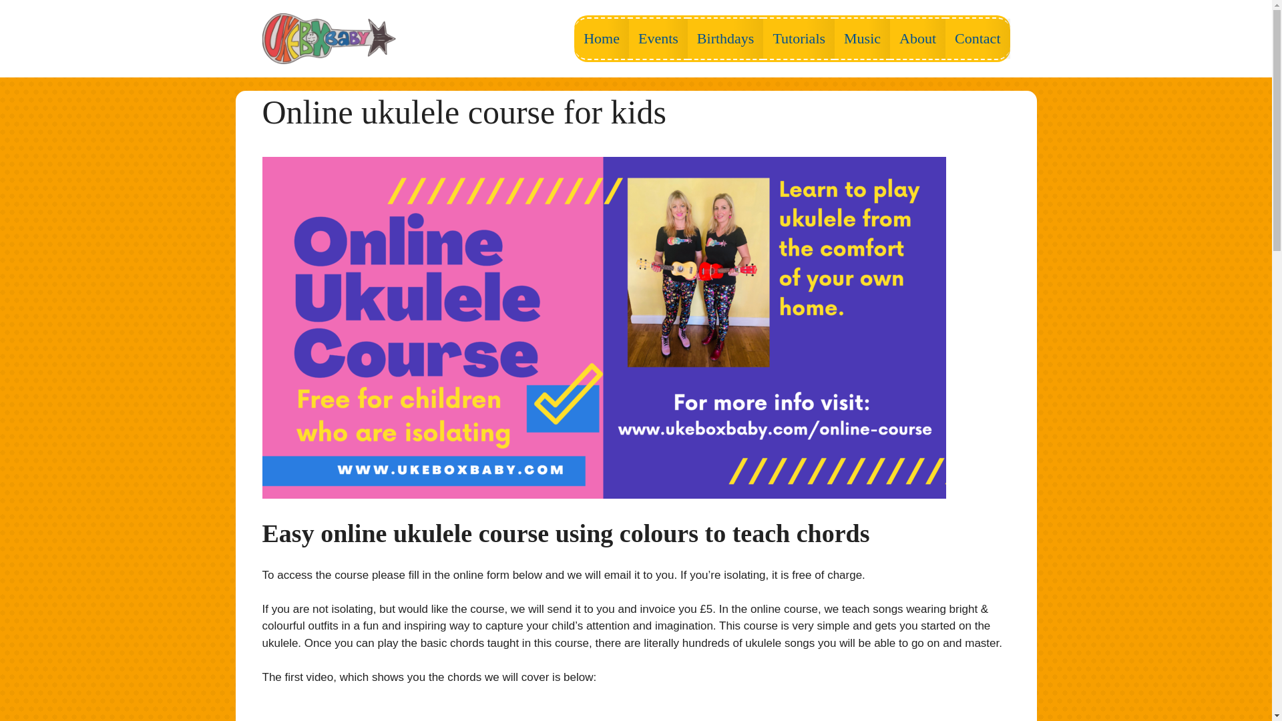  I want to click on Free Ukulele Course For Isolating Kids - ukeboxbaby.com, so click(636, 712).